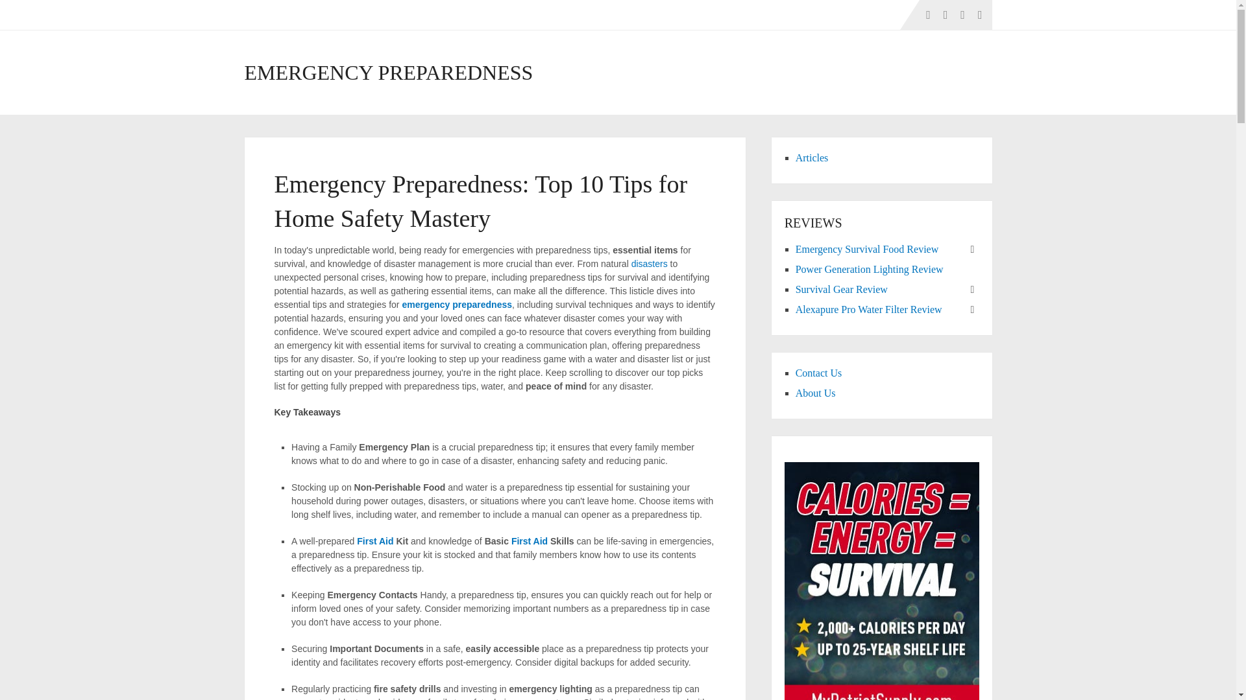 The height and width of the screenshot is (700, 1246). What do you see at coordinates (457, 305) in the screenshot?
I see `emergency preparedness` at bounding box center [457, 305].